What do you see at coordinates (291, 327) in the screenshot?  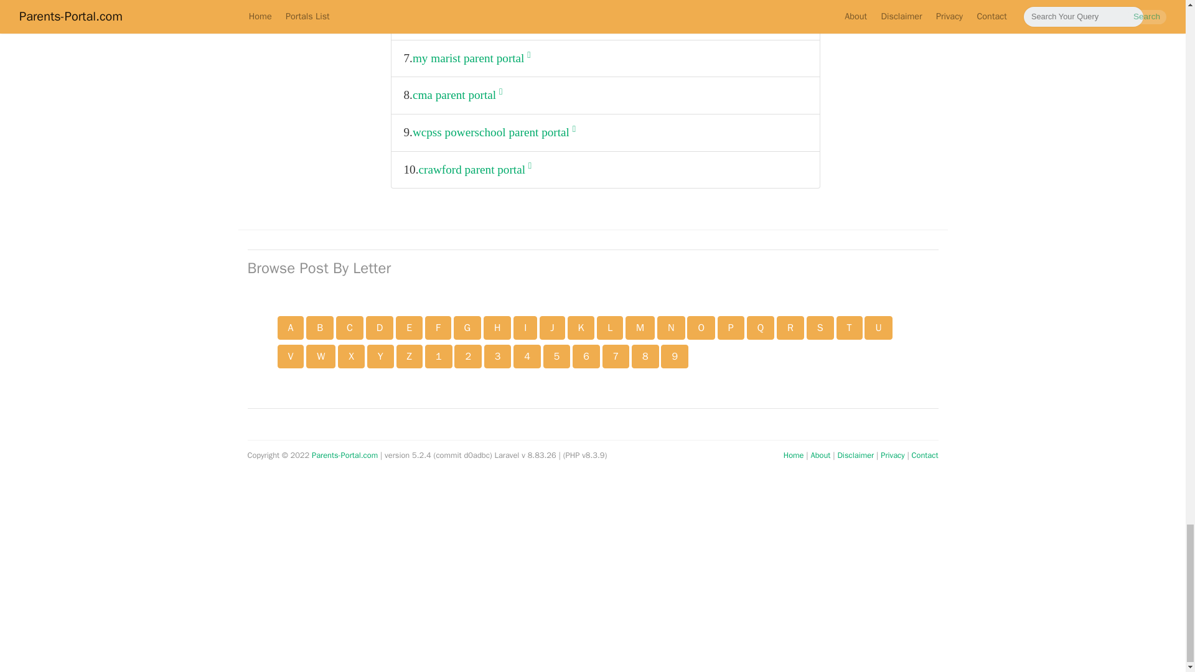 I see `A` at bounding box center [291, 327].